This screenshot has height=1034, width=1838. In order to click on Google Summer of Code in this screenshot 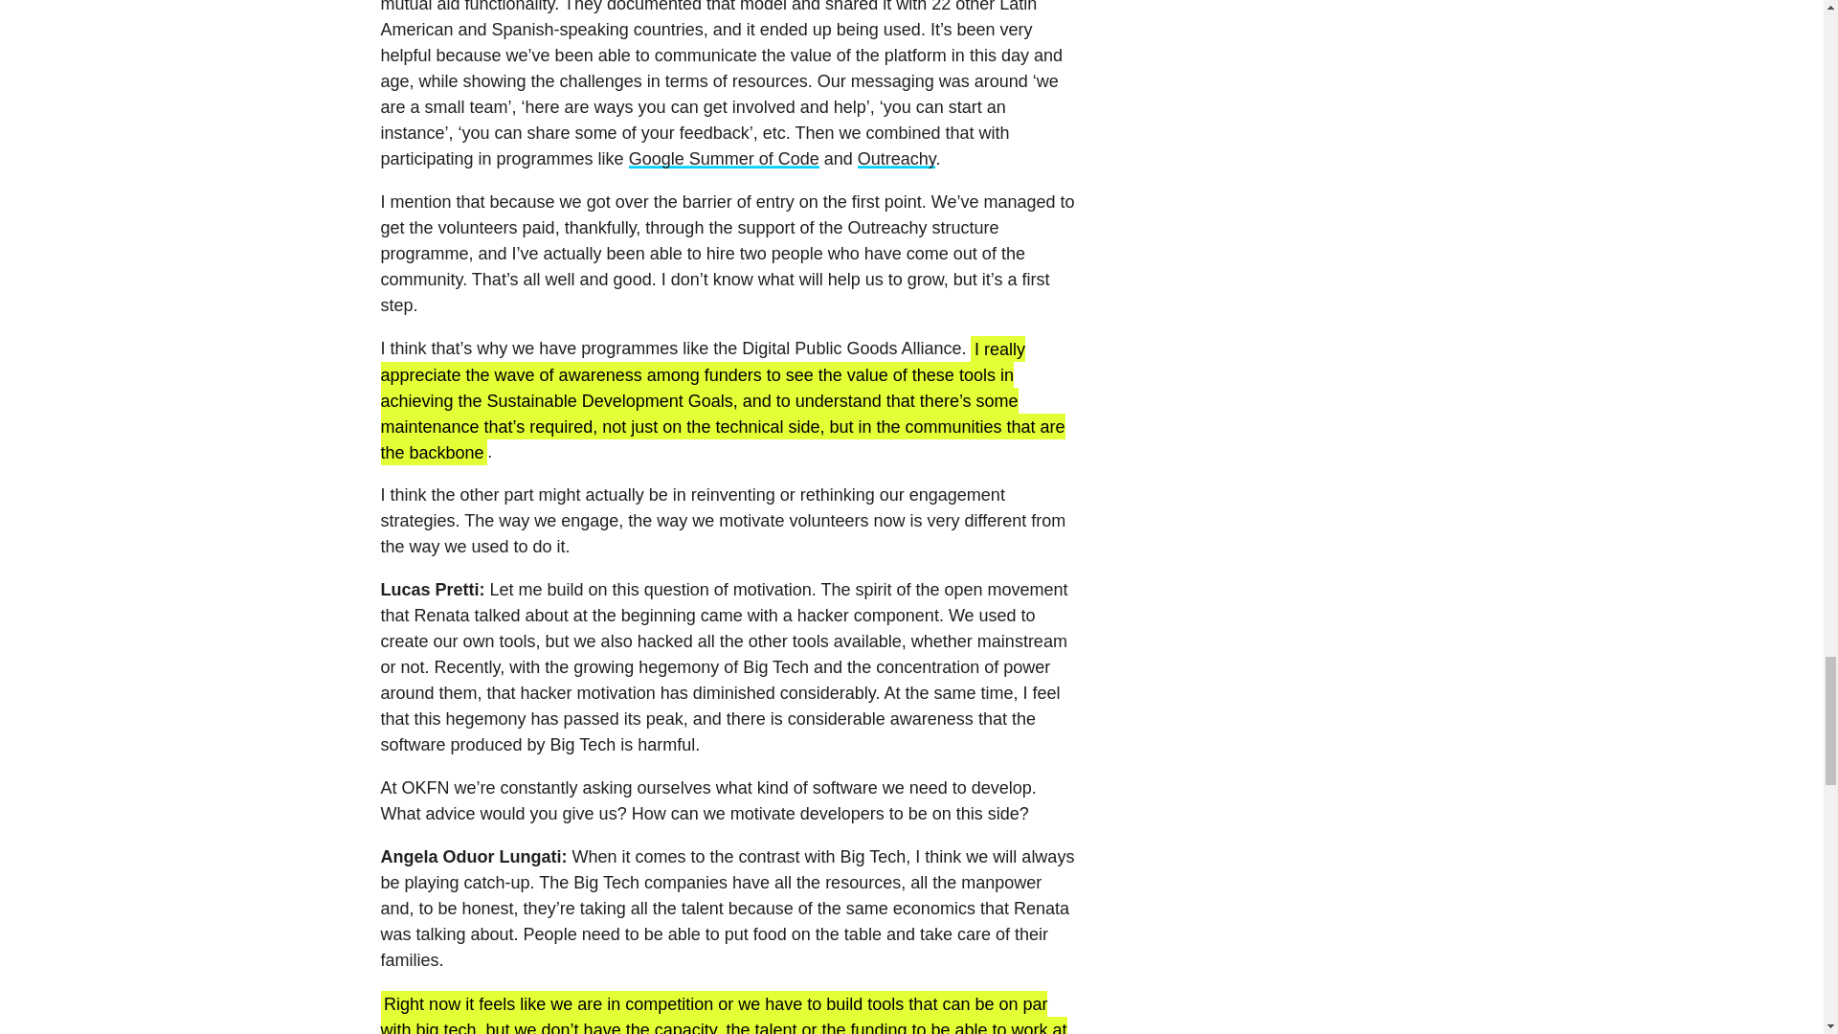, I will do `click(724, 159)`.